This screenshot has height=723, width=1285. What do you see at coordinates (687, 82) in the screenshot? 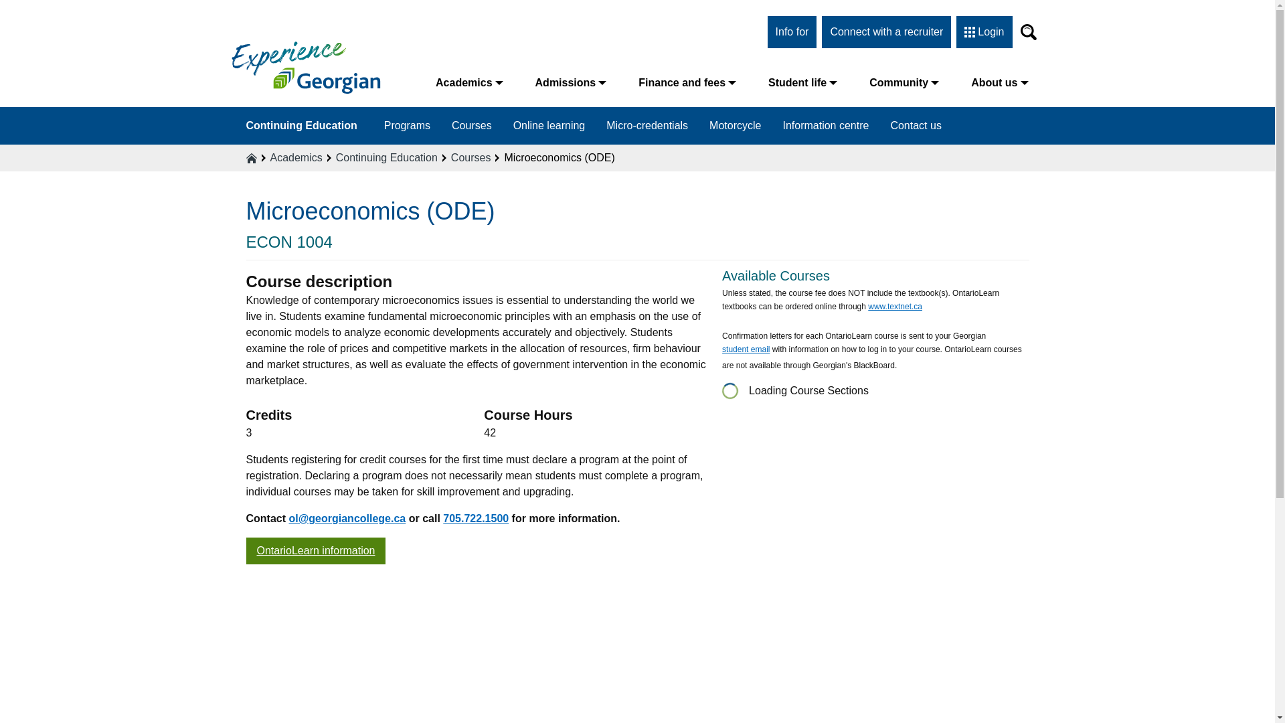
I see `Finance and fees` at bounding box center [687, 82].